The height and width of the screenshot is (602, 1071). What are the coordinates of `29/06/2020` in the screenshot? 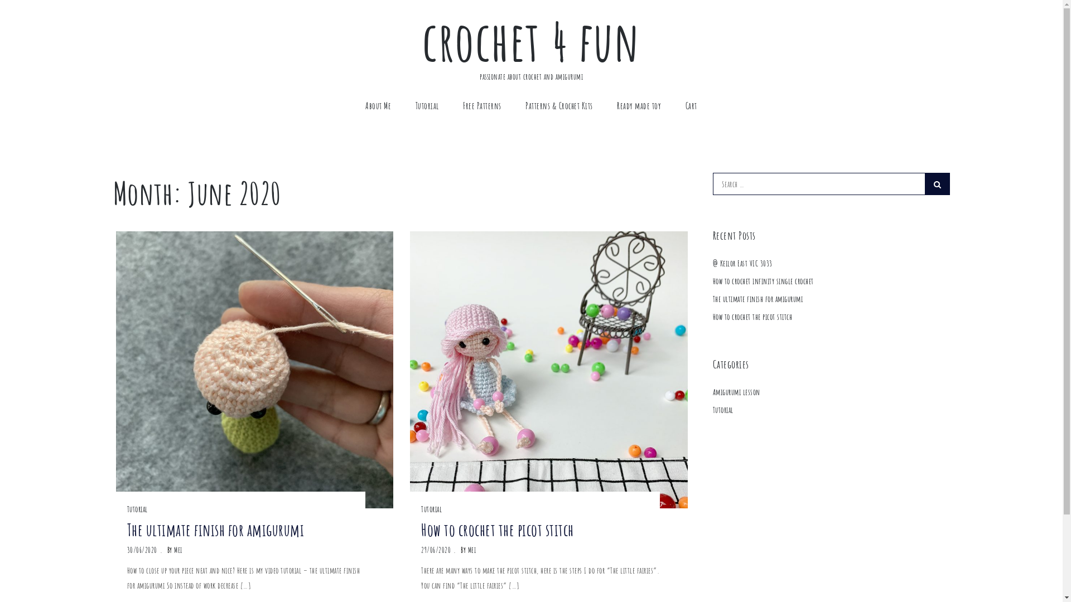 It's located at (436, 550).